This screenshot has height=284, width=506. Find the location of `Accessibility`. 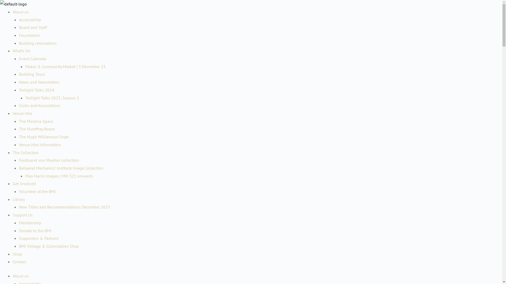

Accessibility is located at coordinates (30, 20).